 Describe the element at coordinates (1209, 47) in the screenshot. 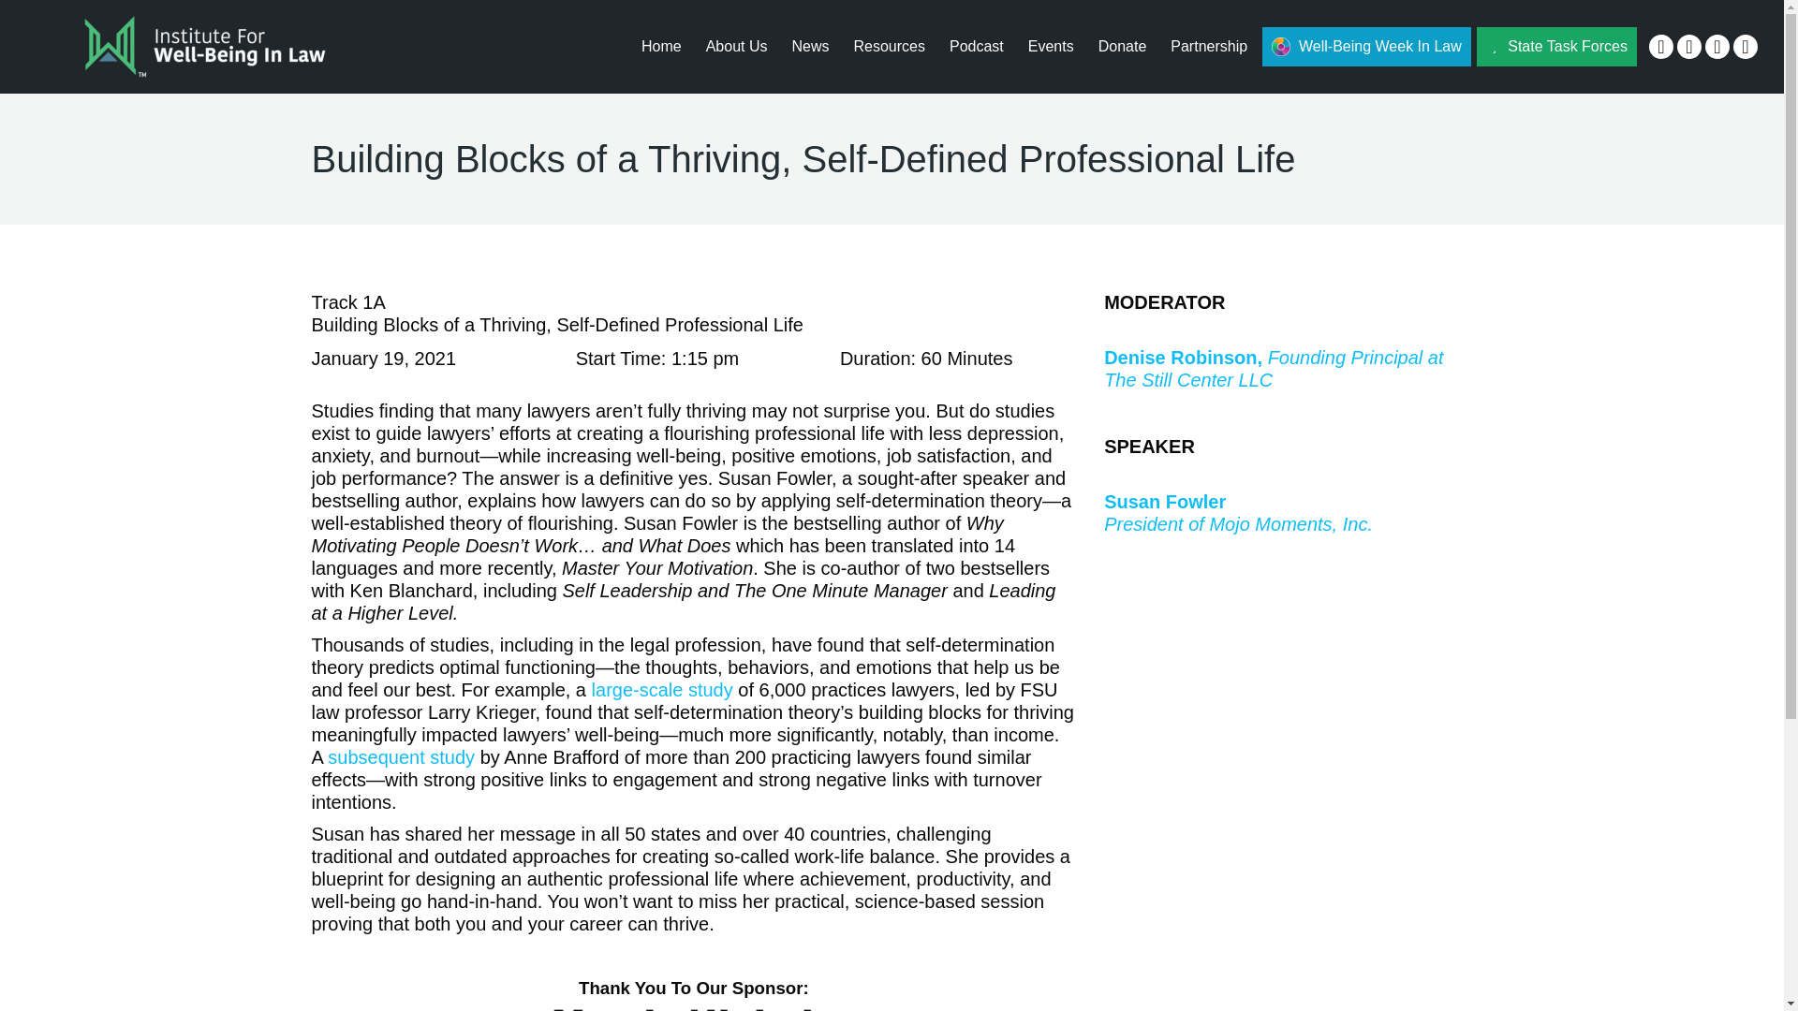

I see `Partnership` at that location.